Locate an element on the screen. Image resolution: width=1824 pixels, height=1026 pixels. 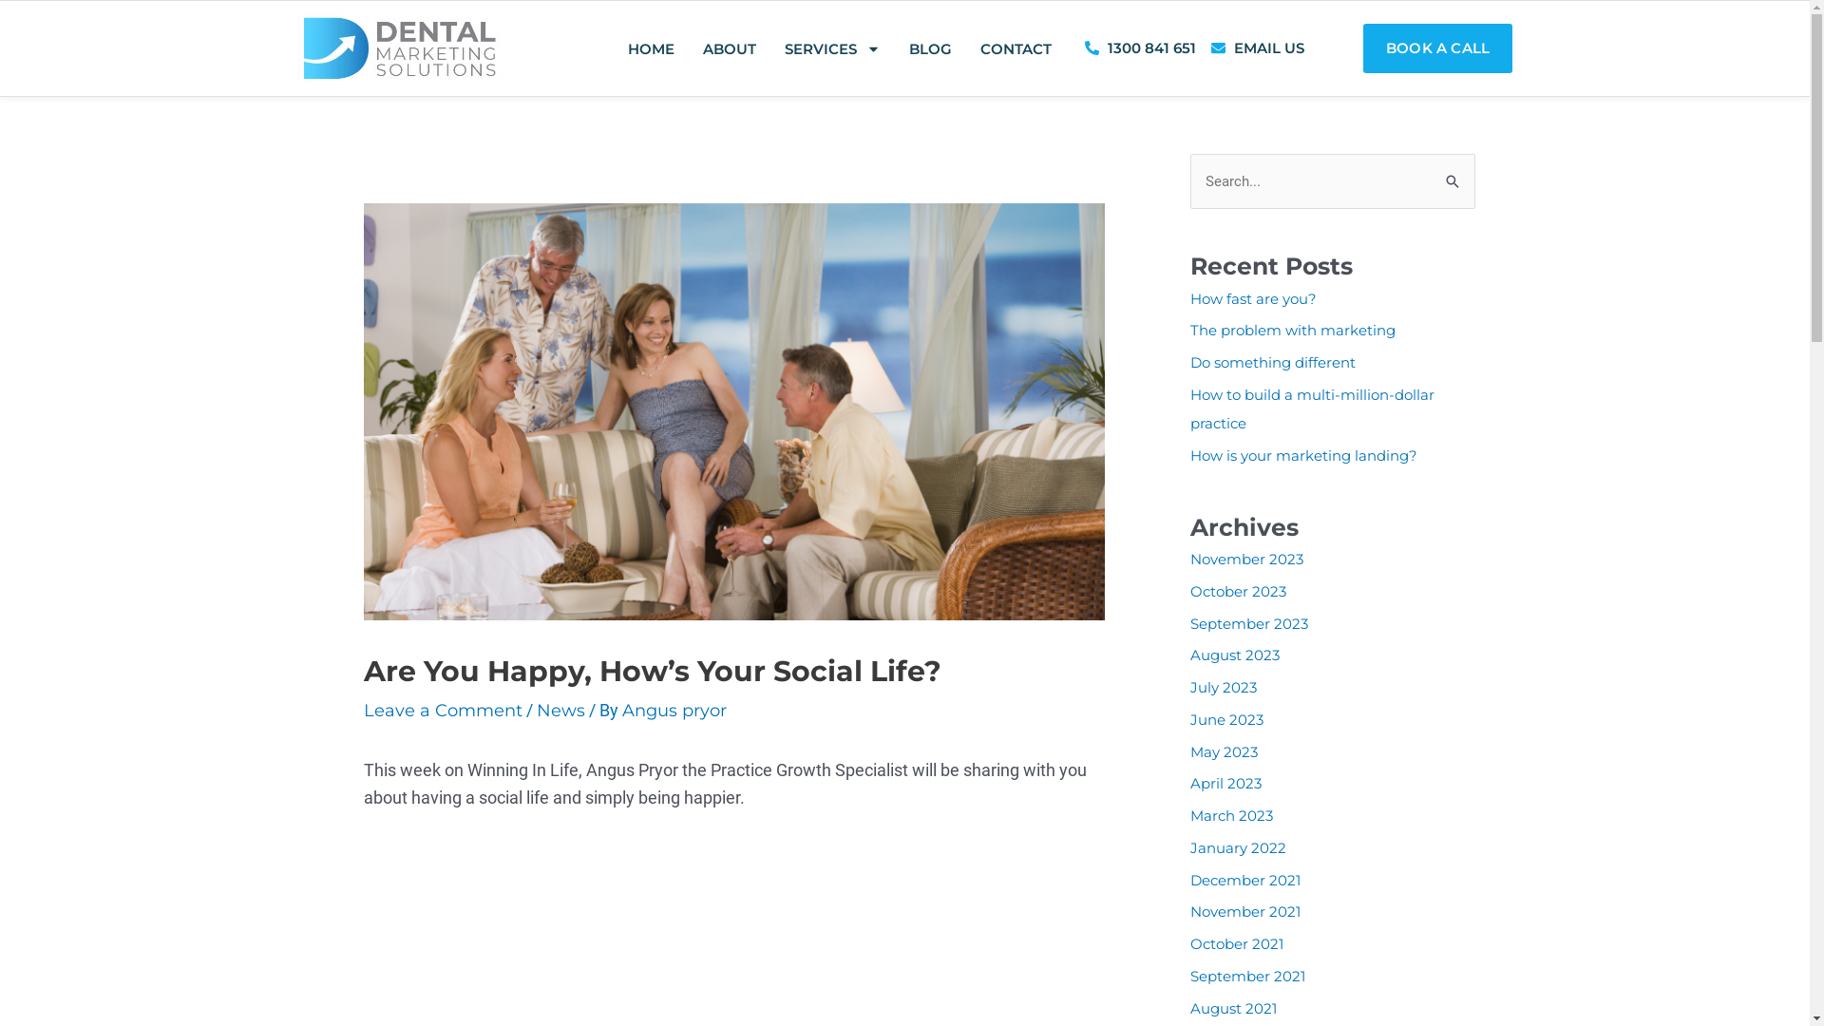
September 2021 is located at coordinates (1246, 976).